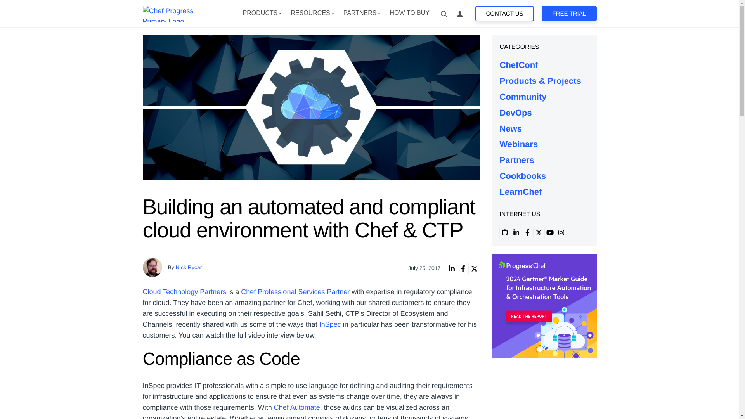  I want to click on SKIP NAVIGATION, so click(180, 13).